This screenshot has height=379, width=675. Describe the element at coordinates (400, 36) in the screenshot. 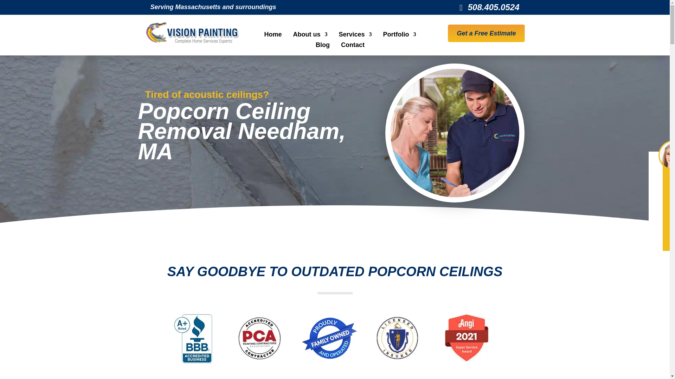

I see `Portfolio` at that location.